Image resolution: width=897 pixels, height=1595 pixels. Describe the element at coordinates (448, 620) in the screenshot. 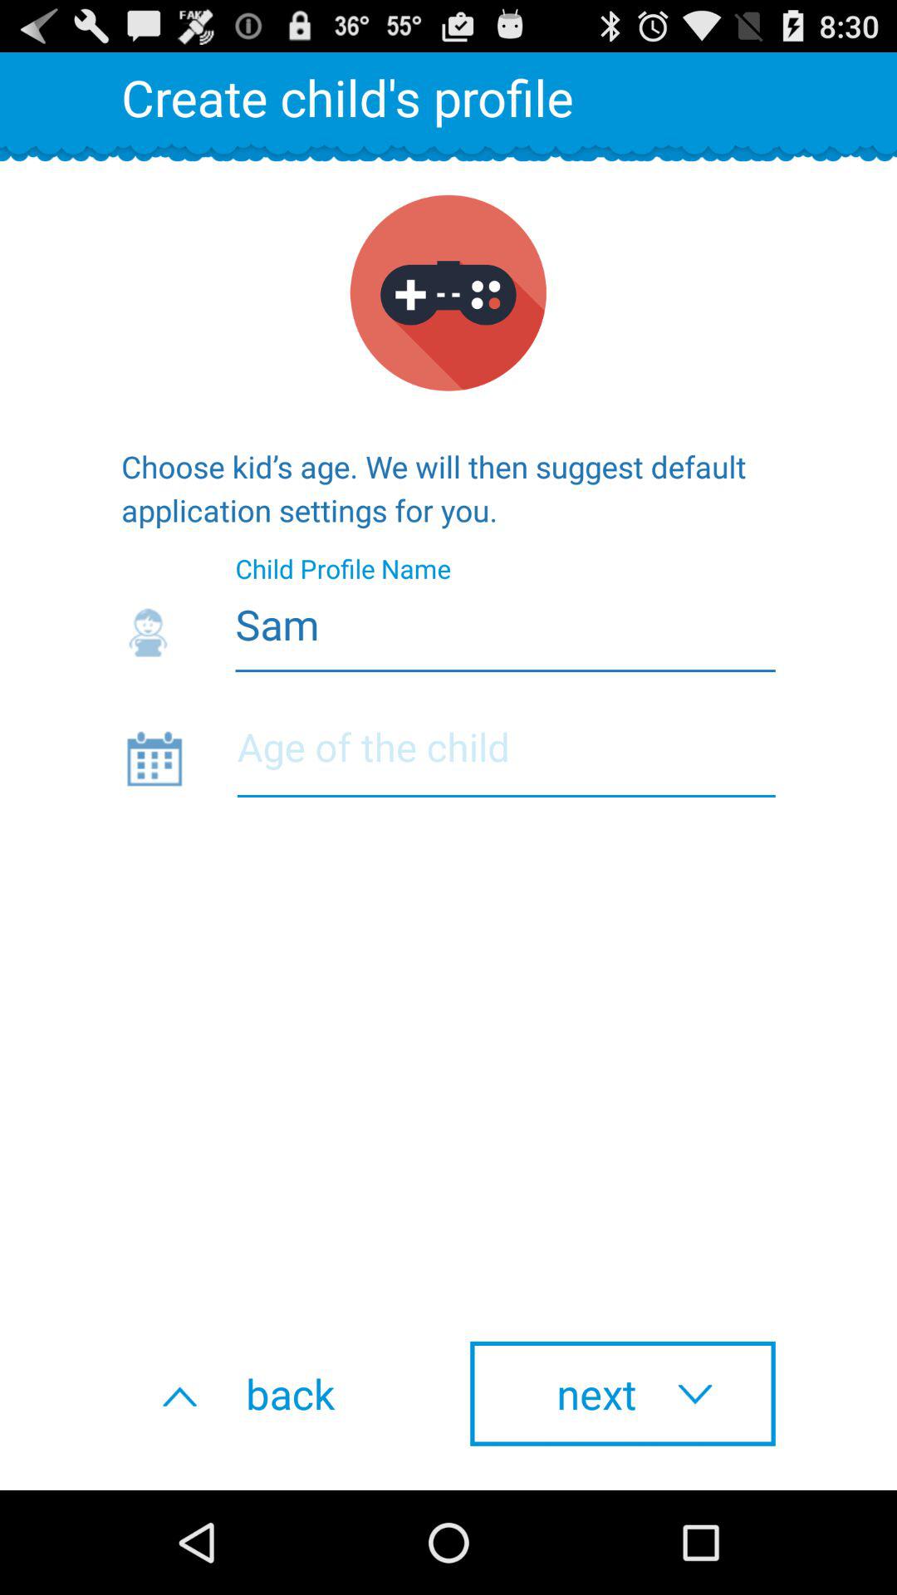

I see `jump to the sam icon` at that location.